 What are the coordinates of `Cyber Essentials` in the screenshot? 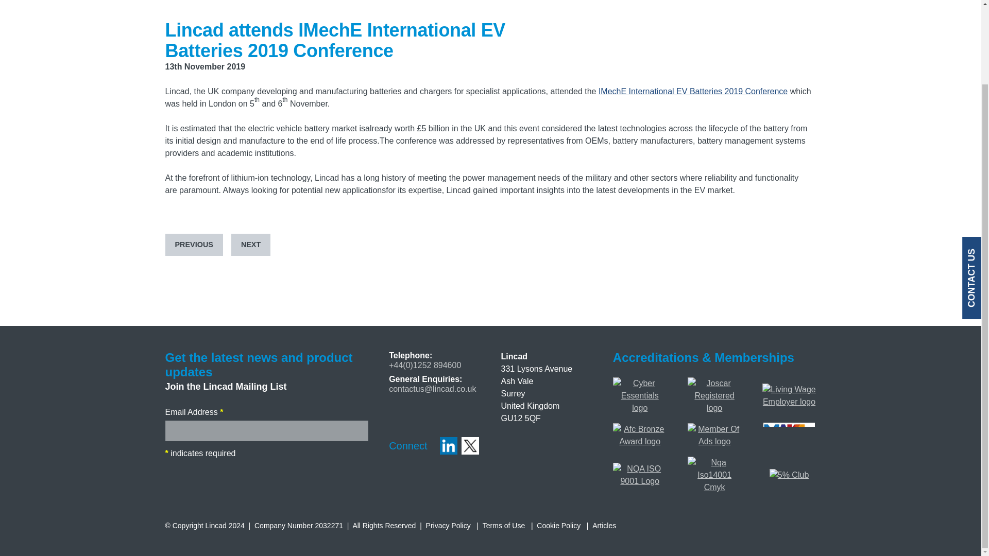 It's located at (640, 383).